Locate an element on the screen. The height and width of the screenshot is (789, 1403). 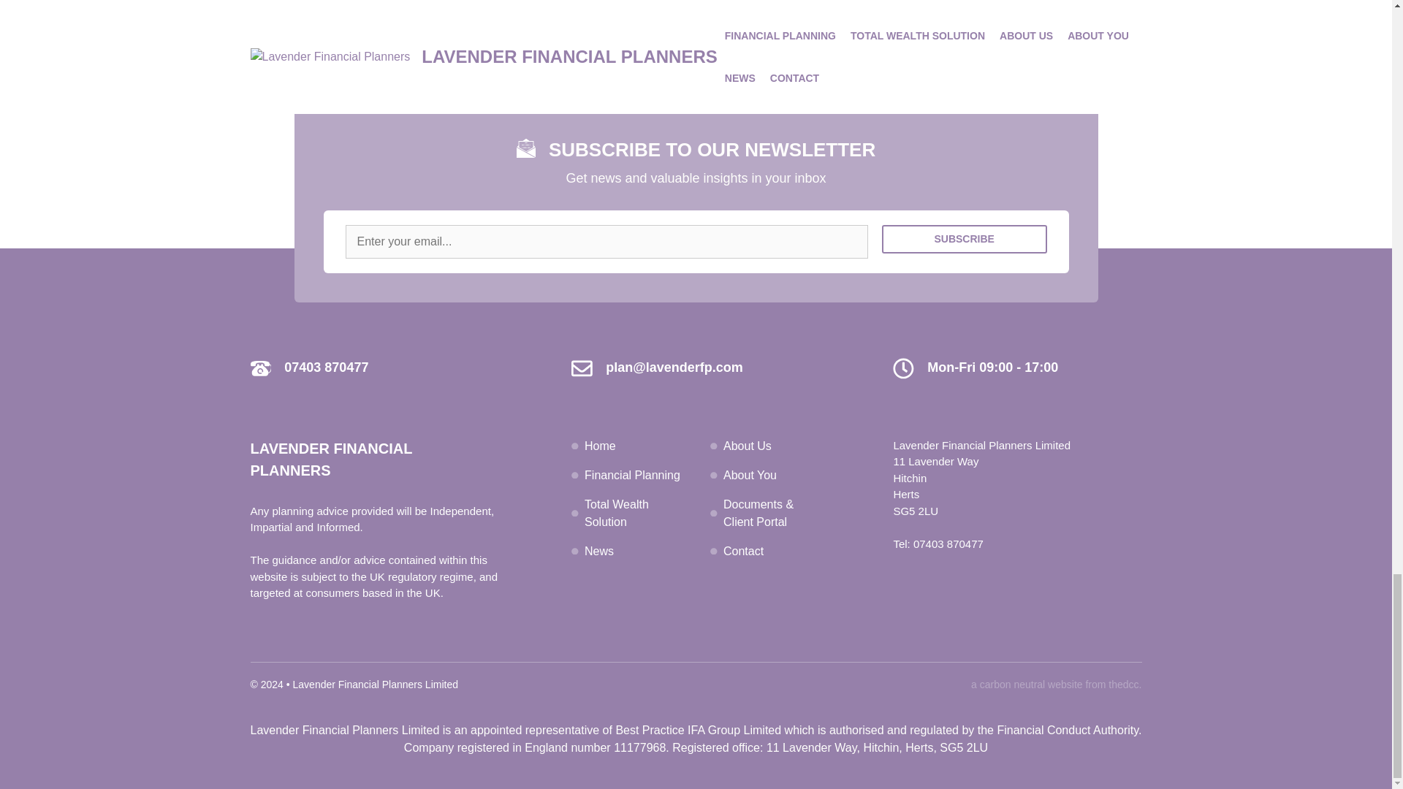
Financial Planning is located at coordinates (633, 475).